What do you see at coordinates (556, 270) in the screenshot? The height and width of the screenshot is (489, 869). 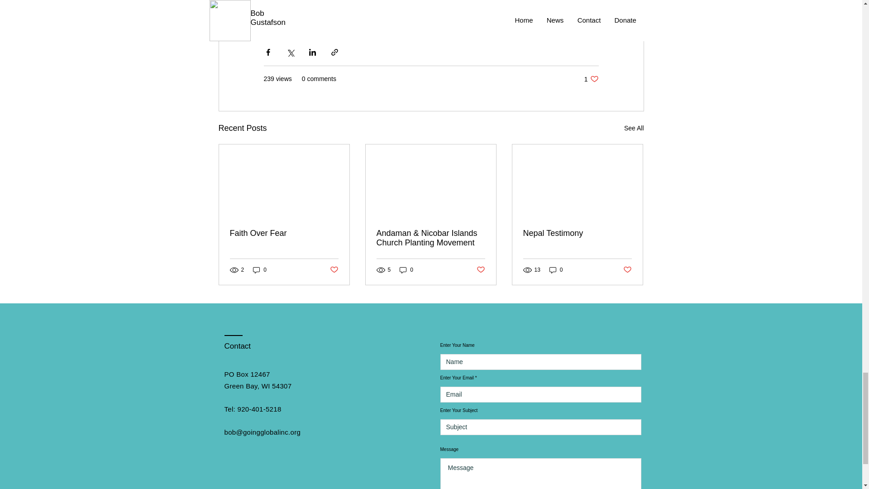 I see `0` at bounding box center [556, 270].